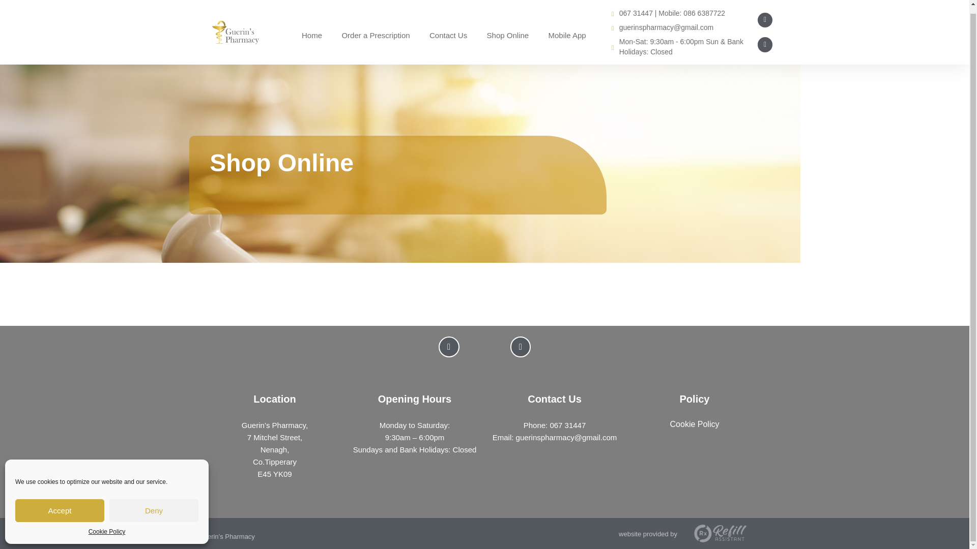  I want to click on Deny, so click(154, 504).